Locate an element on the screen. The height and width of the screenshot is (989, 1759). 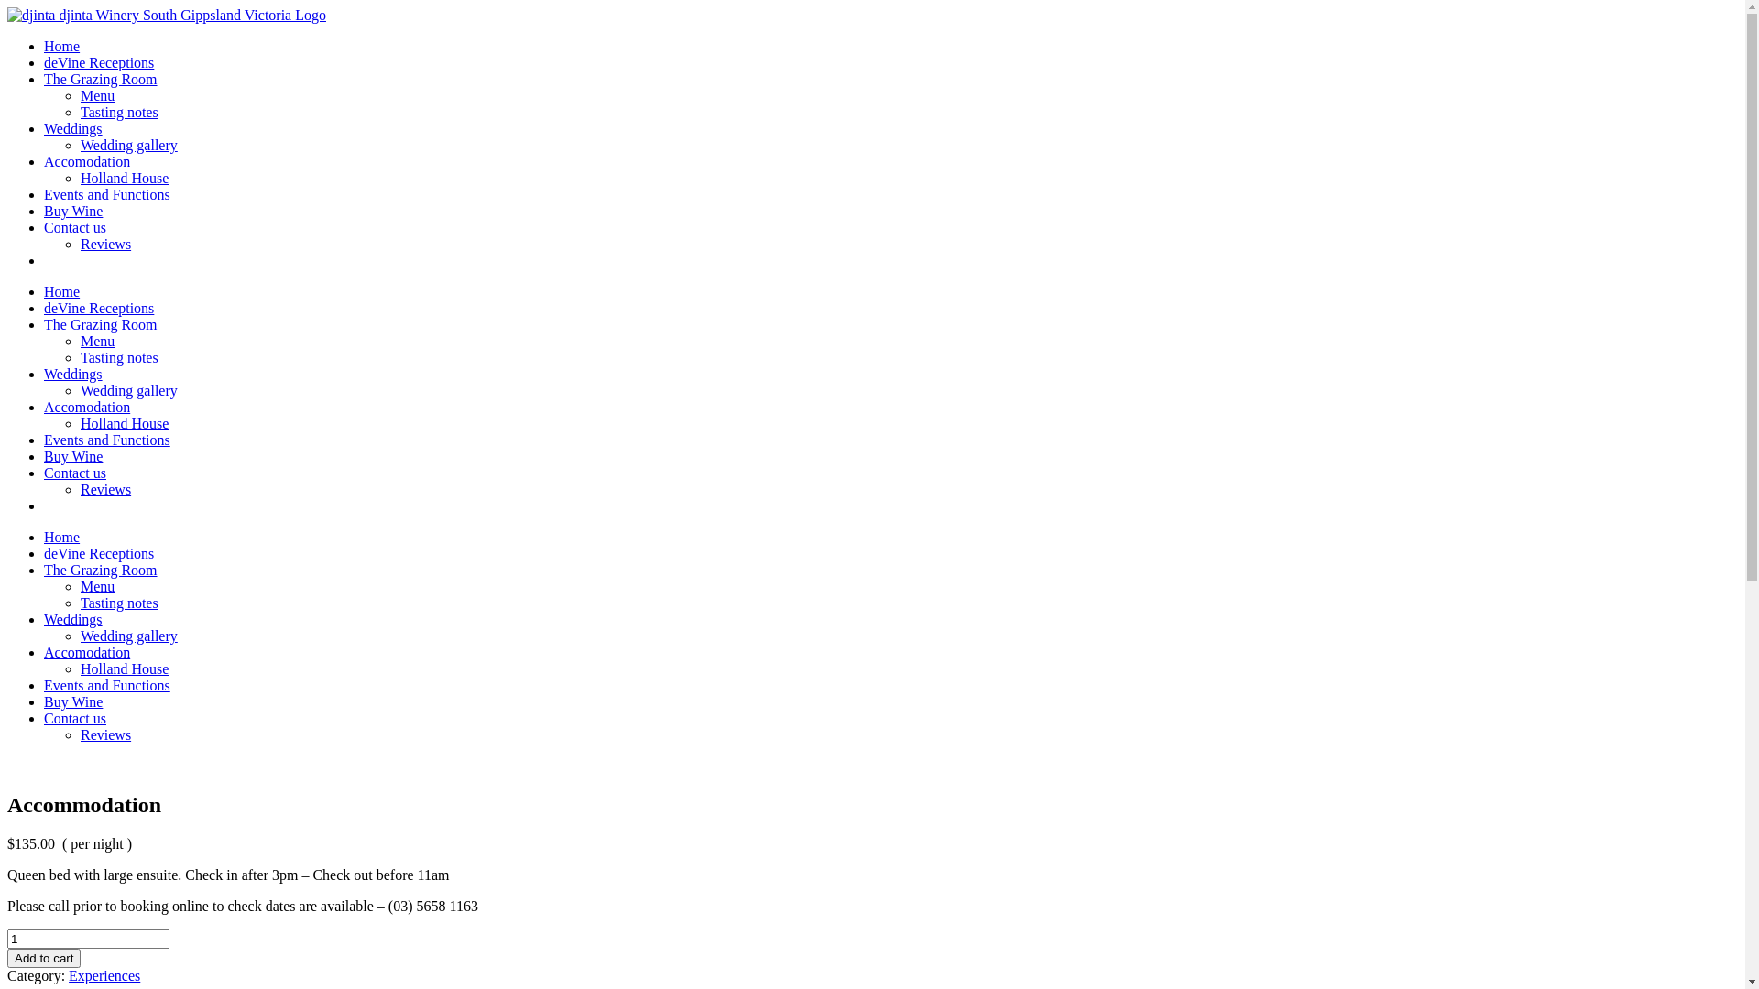
deVine Receptions is located at coordinates (99, 62).